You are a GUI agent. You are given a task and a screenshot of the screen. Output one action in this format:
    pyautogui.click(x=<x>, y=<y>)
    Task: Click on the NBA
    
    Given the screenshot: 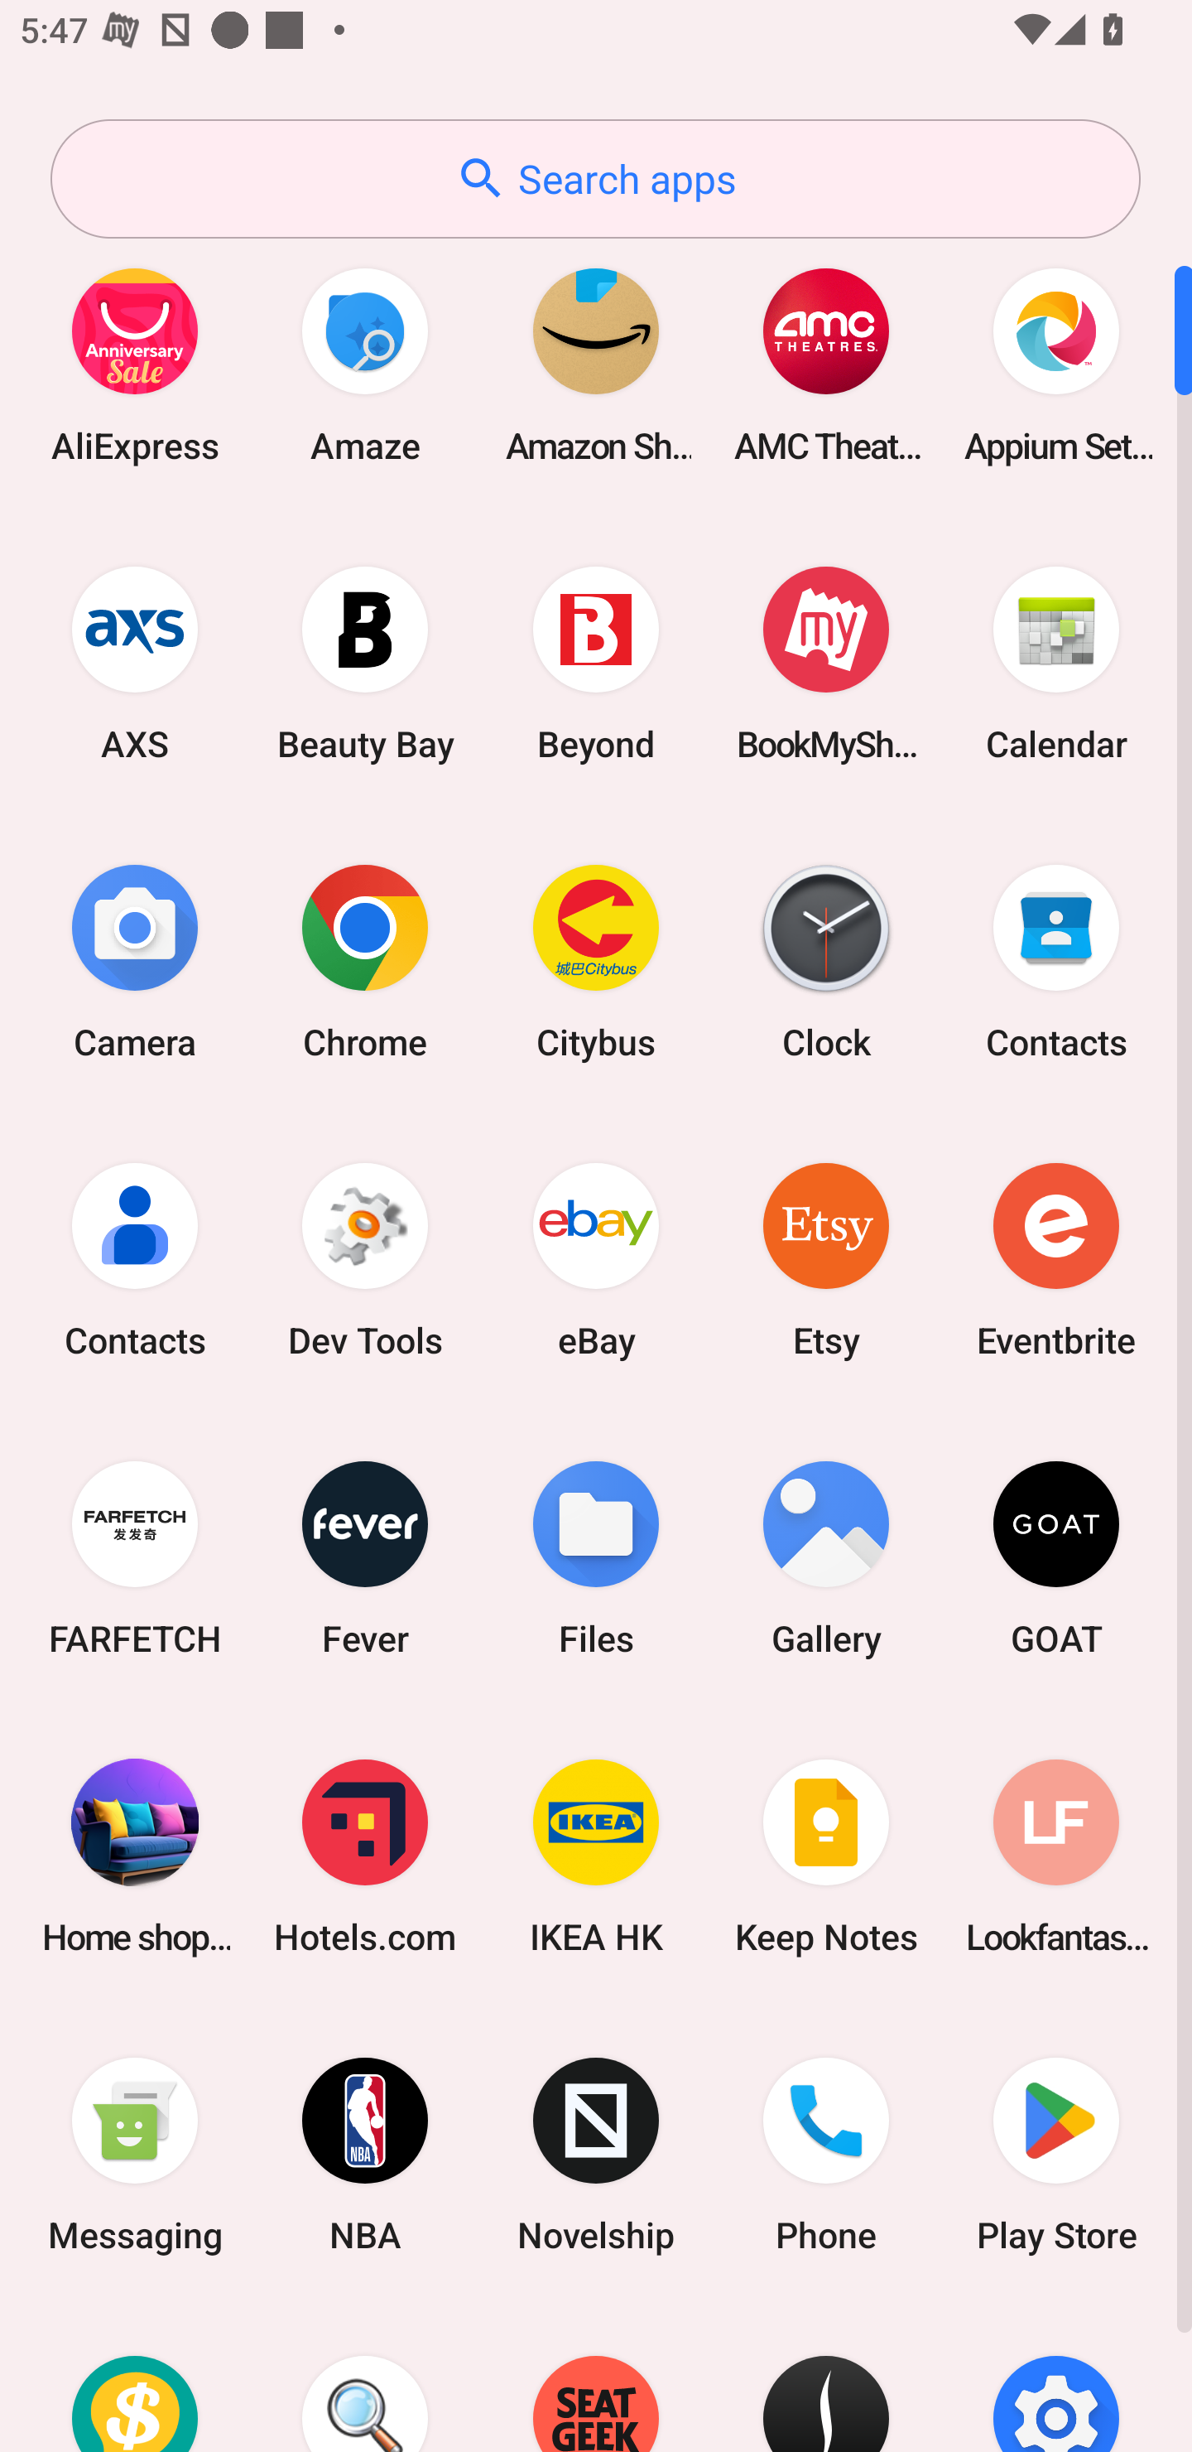 What is the action you would take?
    pyautogui.click(x=365, y=2155)
    